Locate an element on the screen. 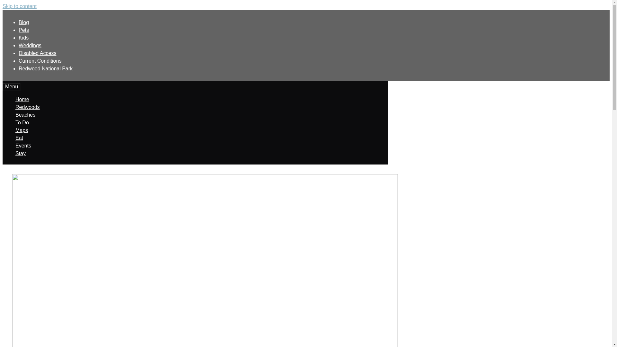 This screenshot has width=617, height=347. Menu is located at coordinates (11, 87).